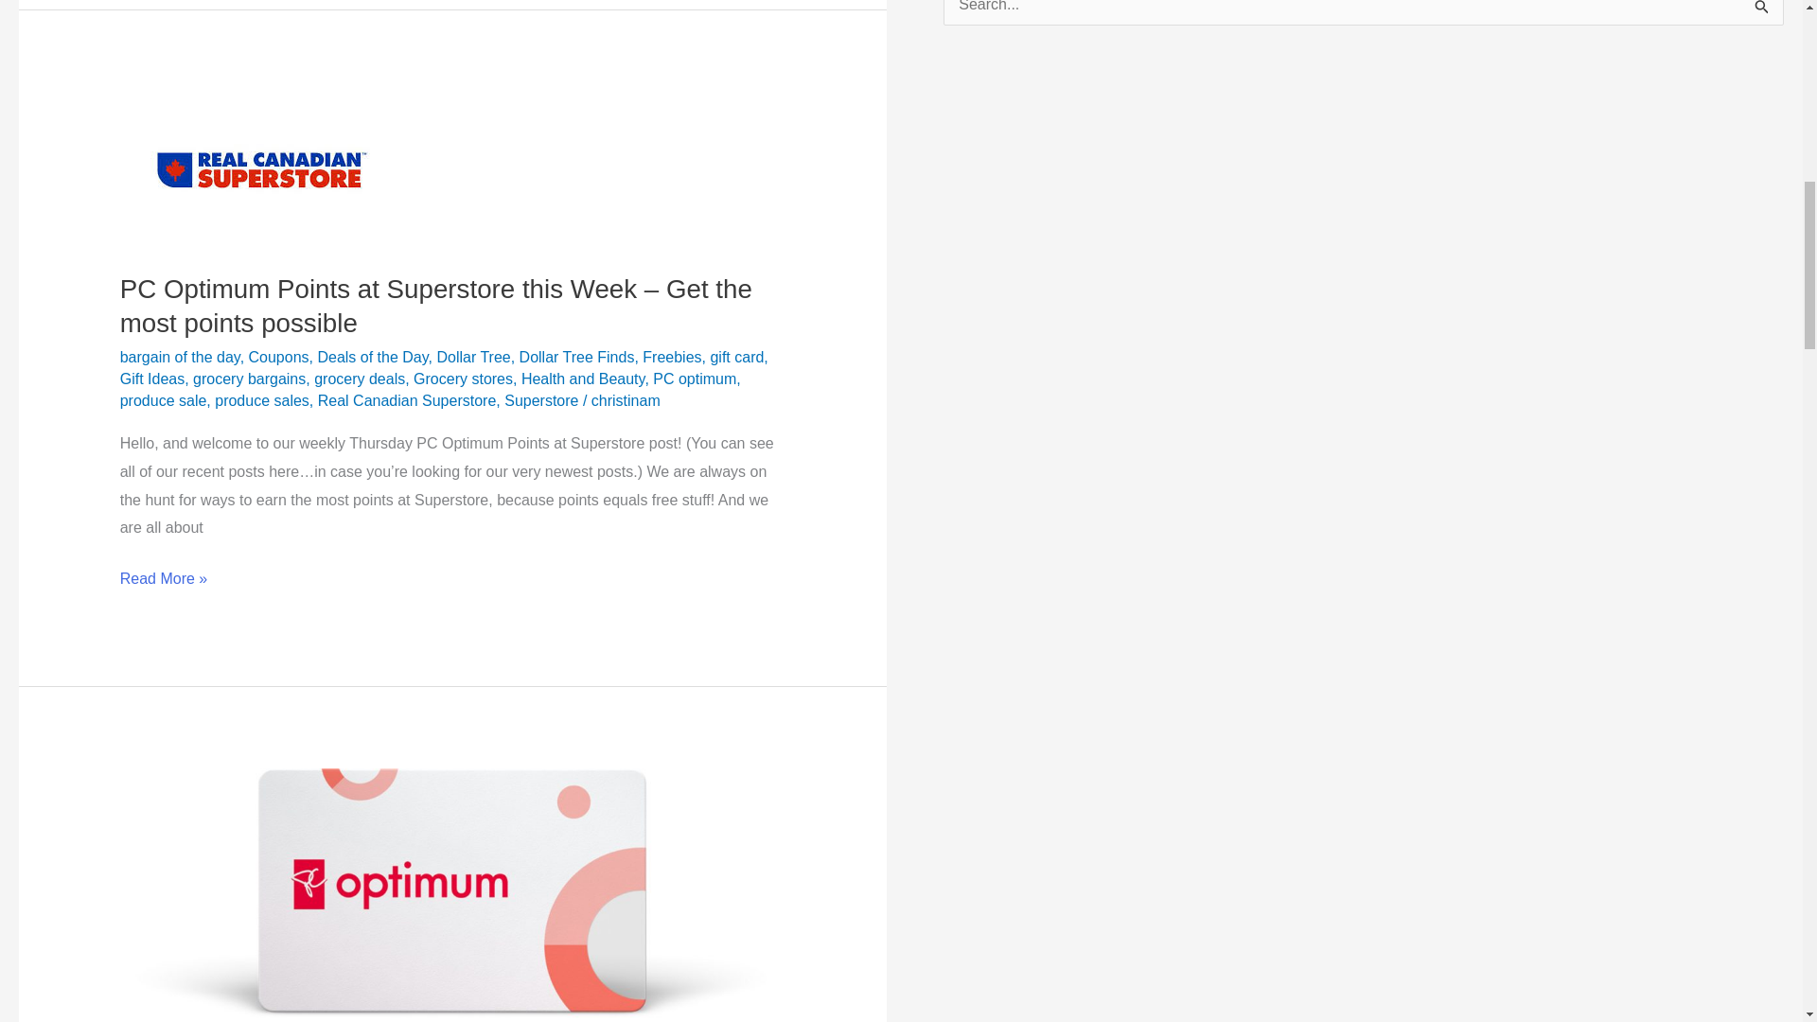  Describe the element at coordinates (371, 357) in the screenshot. I see `Deals of the Day` at that location.